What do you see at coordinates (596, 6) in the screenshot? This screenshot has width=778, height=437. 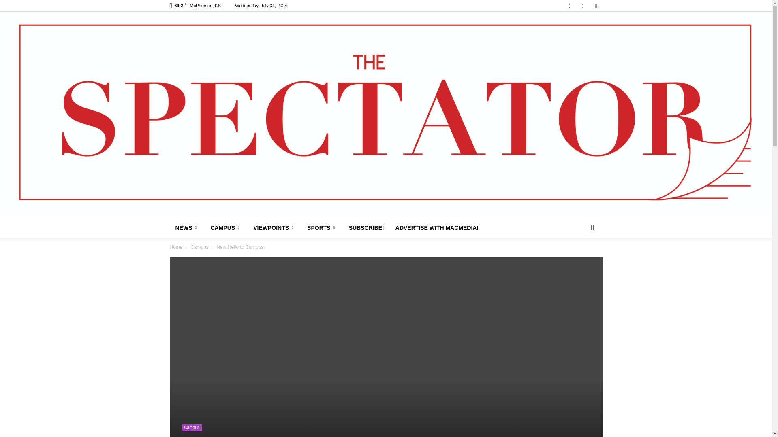 I see `Youtube` at bounding box center [596, 6].